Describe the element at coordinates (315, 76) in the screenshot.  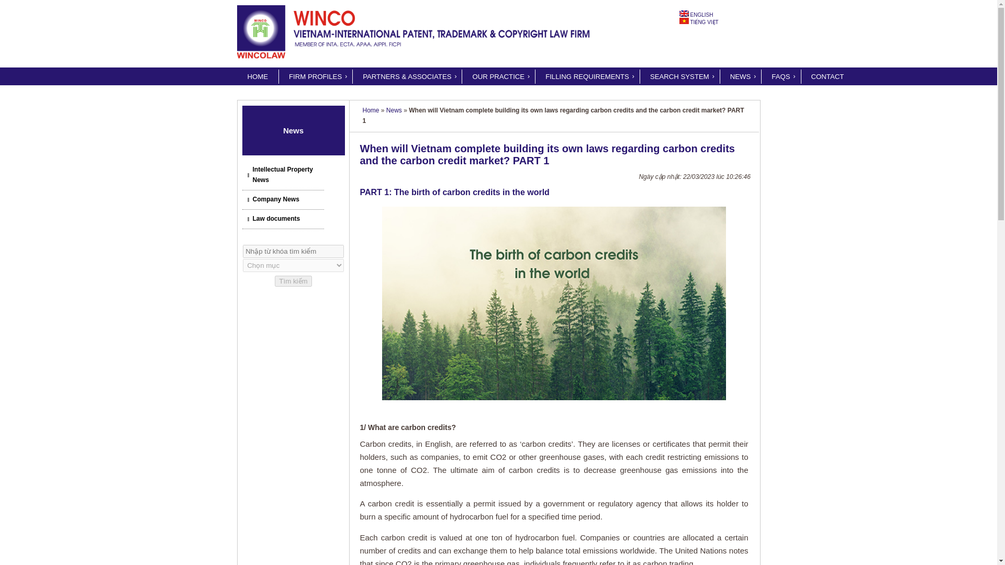
I see `FIRM PROFILES` at that location.